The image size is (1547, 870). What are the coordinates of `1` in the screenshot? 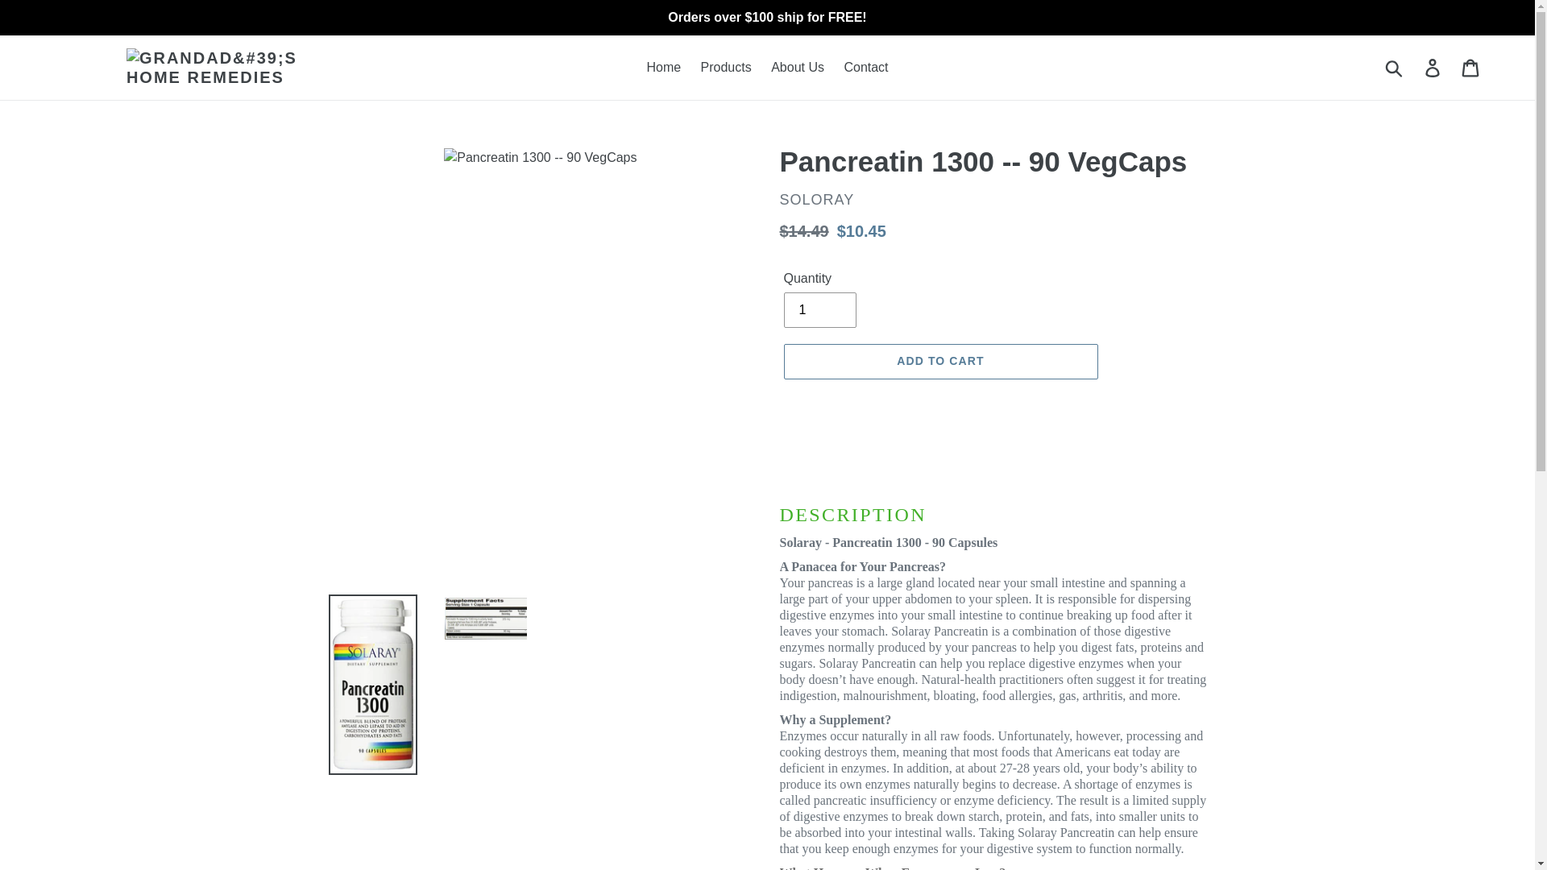 It's located at (819, 309).